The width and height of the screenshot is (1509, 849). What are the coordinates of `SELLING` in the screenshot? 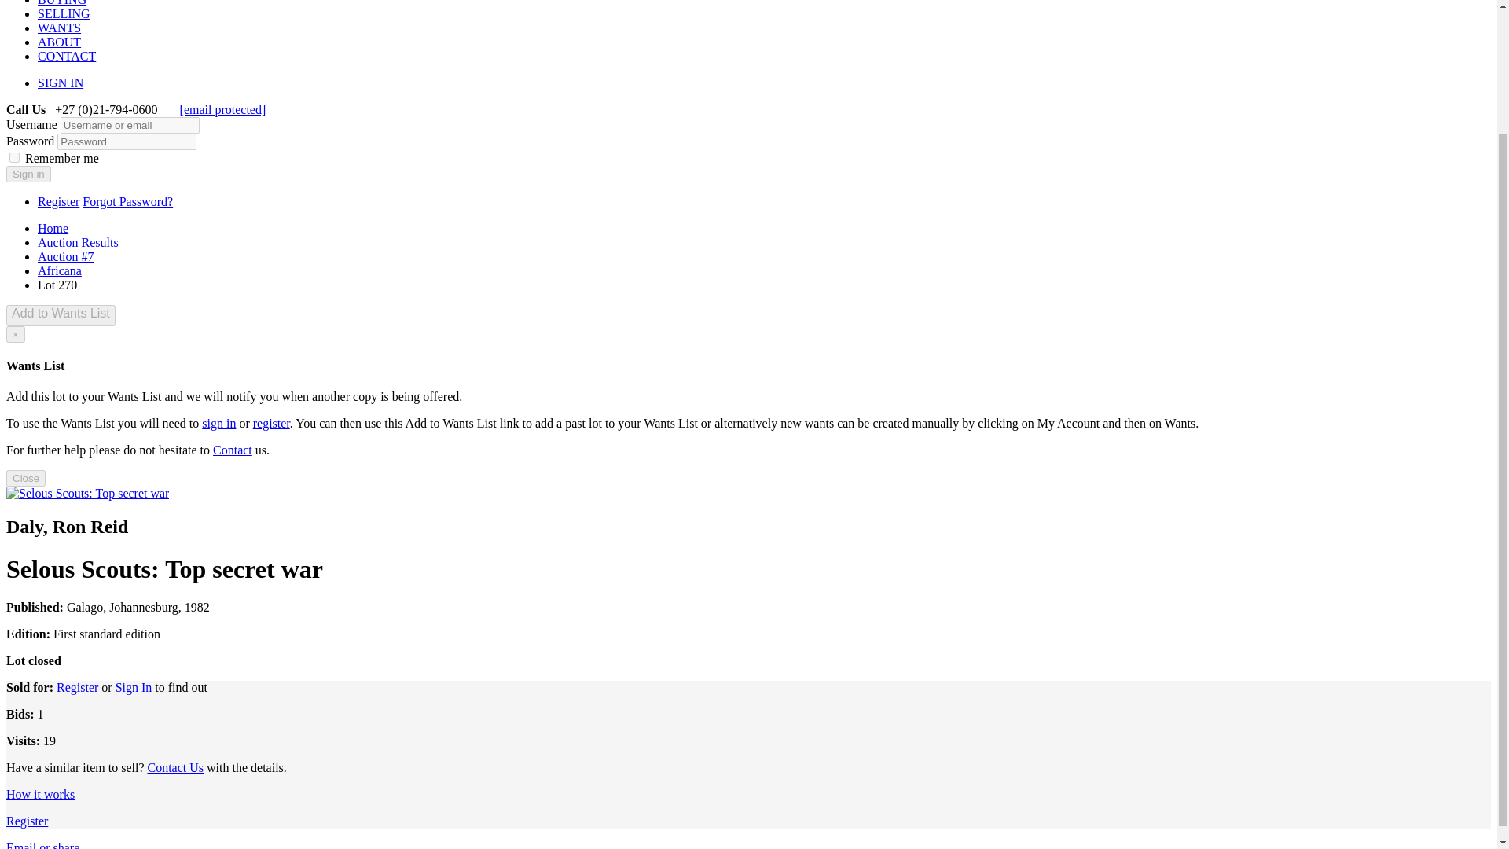 It's located at (64, 13).